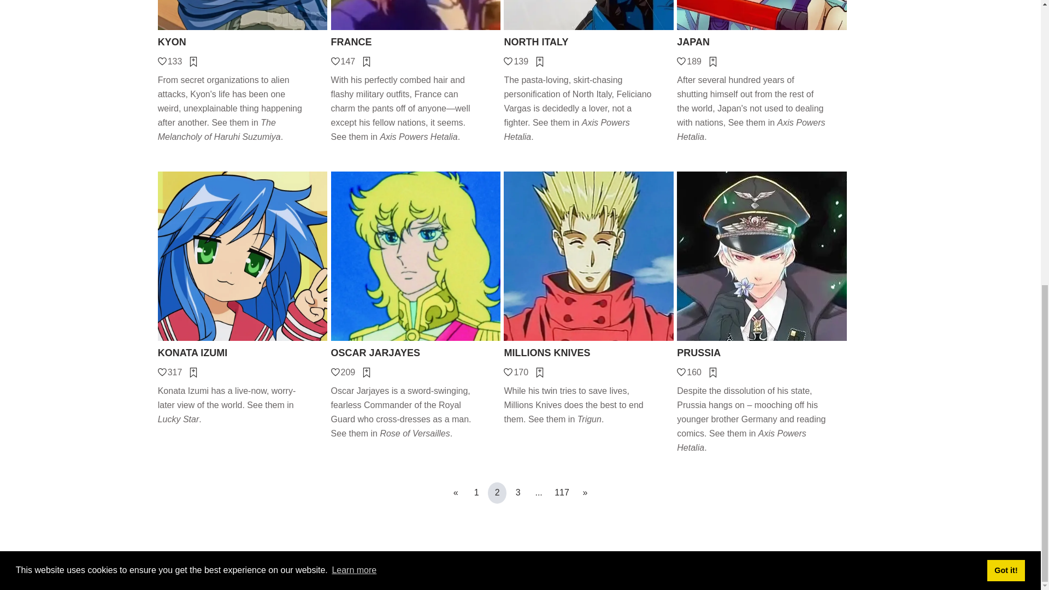  What do you see at coordinates (762, 42) in the screenshot?
I see `JAPAN` at bounding box center [762, 42].